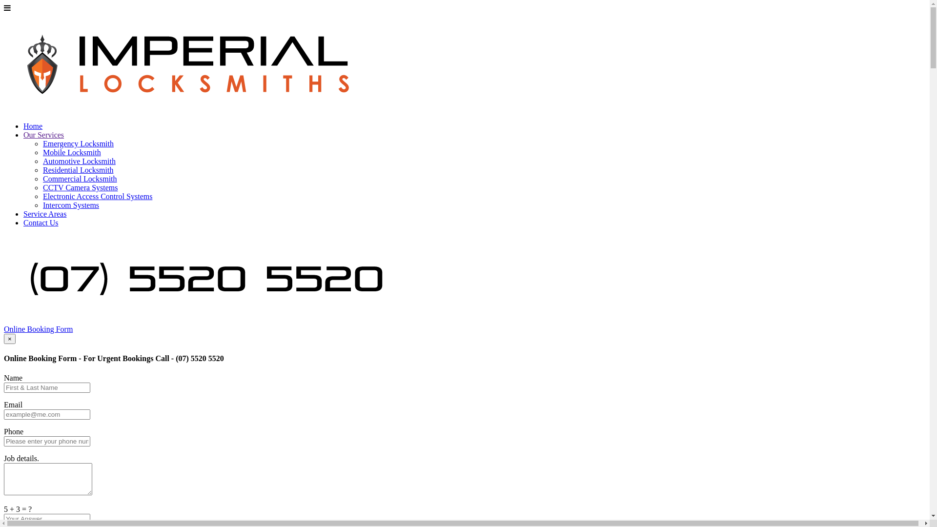 This screenshot has height=527, width=937. I want to click on Online Booking Form, so click(38, 329).